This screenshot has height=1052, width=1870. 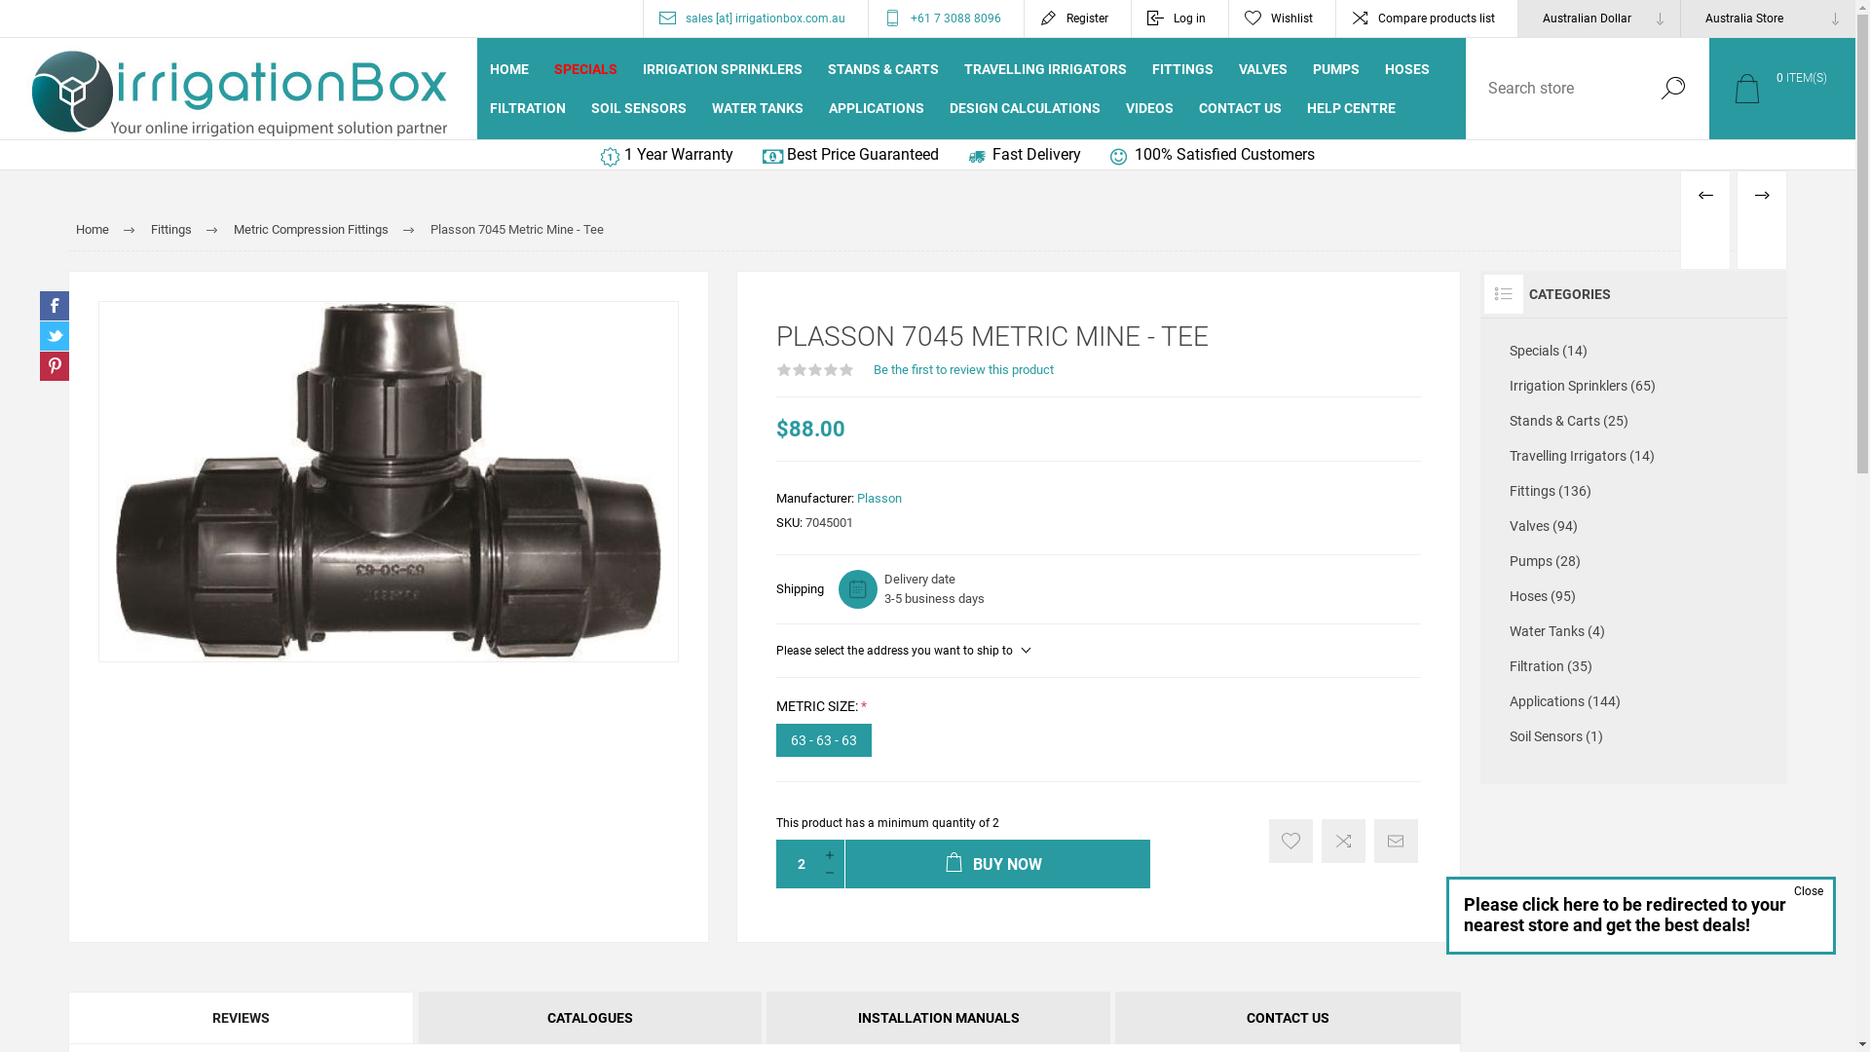 What do you see at coordinates (1634, 421) in the screenshot?
I see `Stands & Carts (25)` at bounding box center [1634, 421].